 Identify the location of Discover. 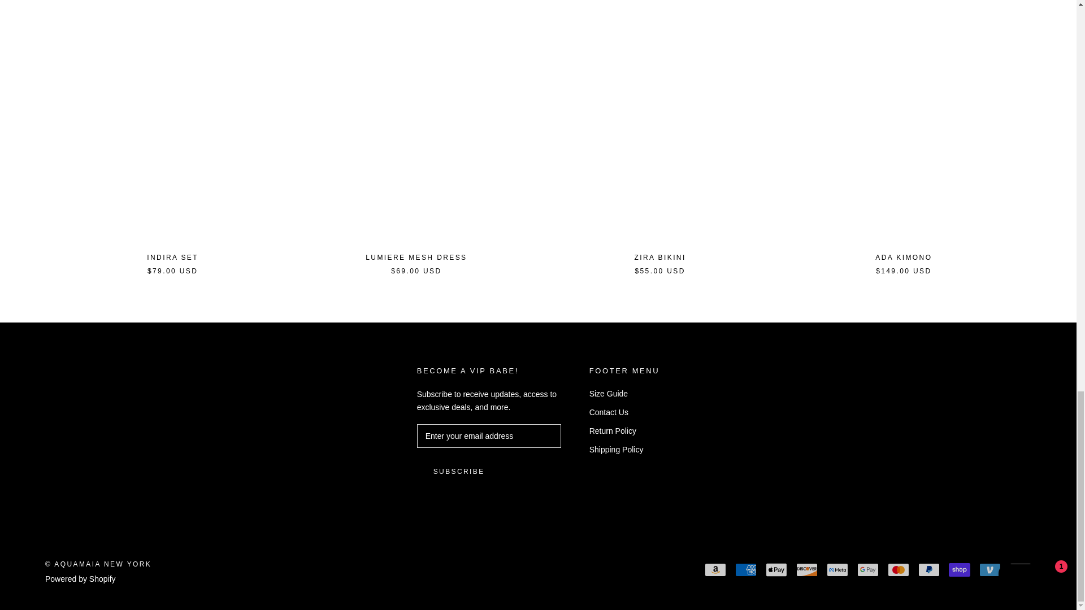
(807, 569).